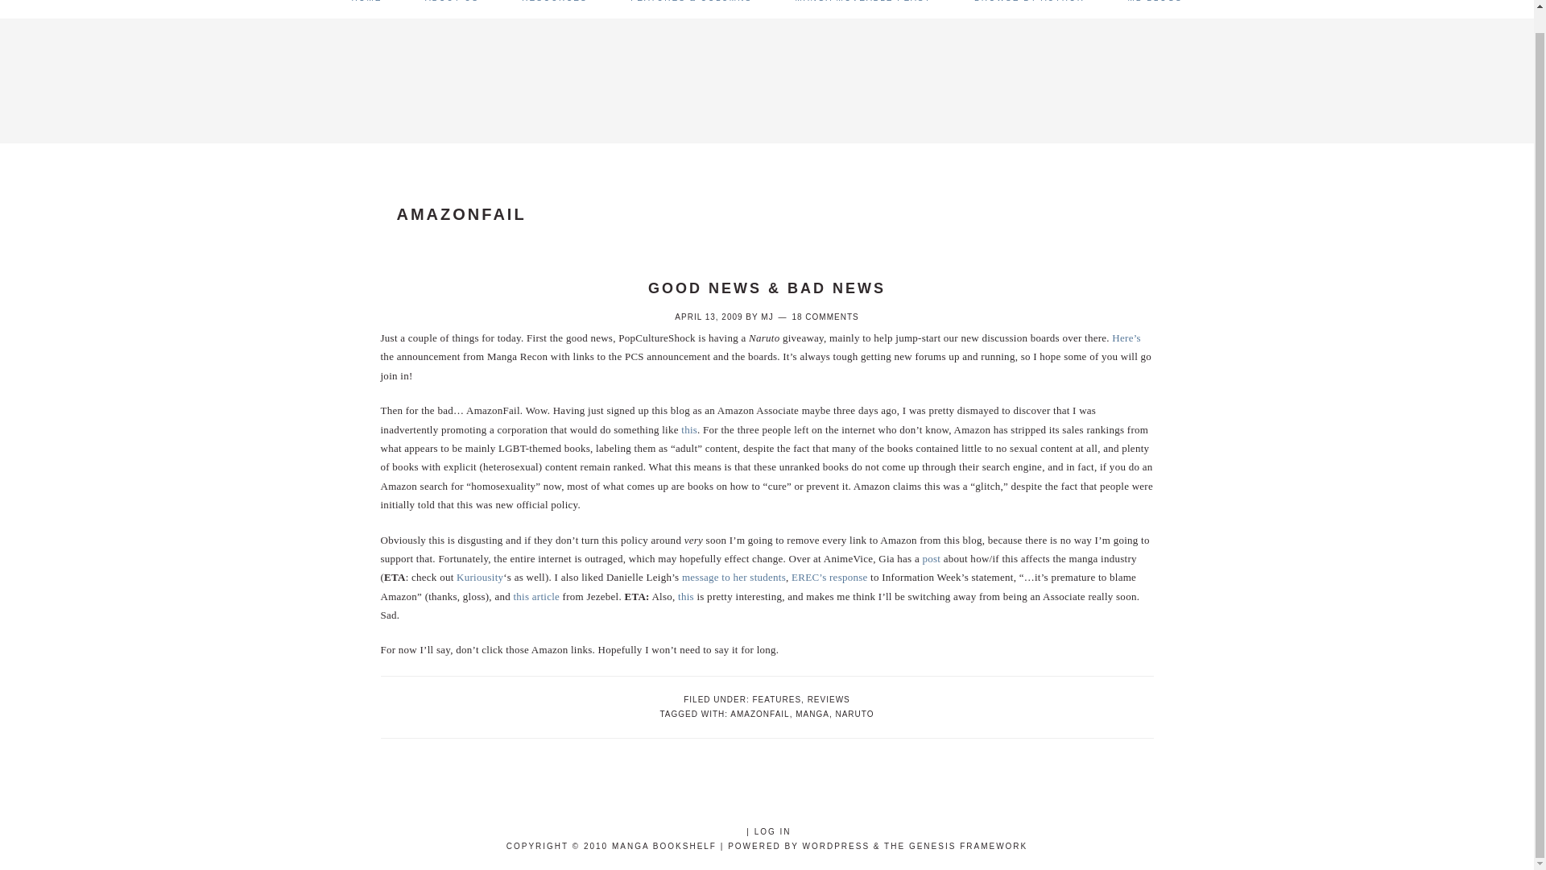  Describe the element at coordinates (767, 316) in the screenshot. I see `Posts by MJ` at that location.